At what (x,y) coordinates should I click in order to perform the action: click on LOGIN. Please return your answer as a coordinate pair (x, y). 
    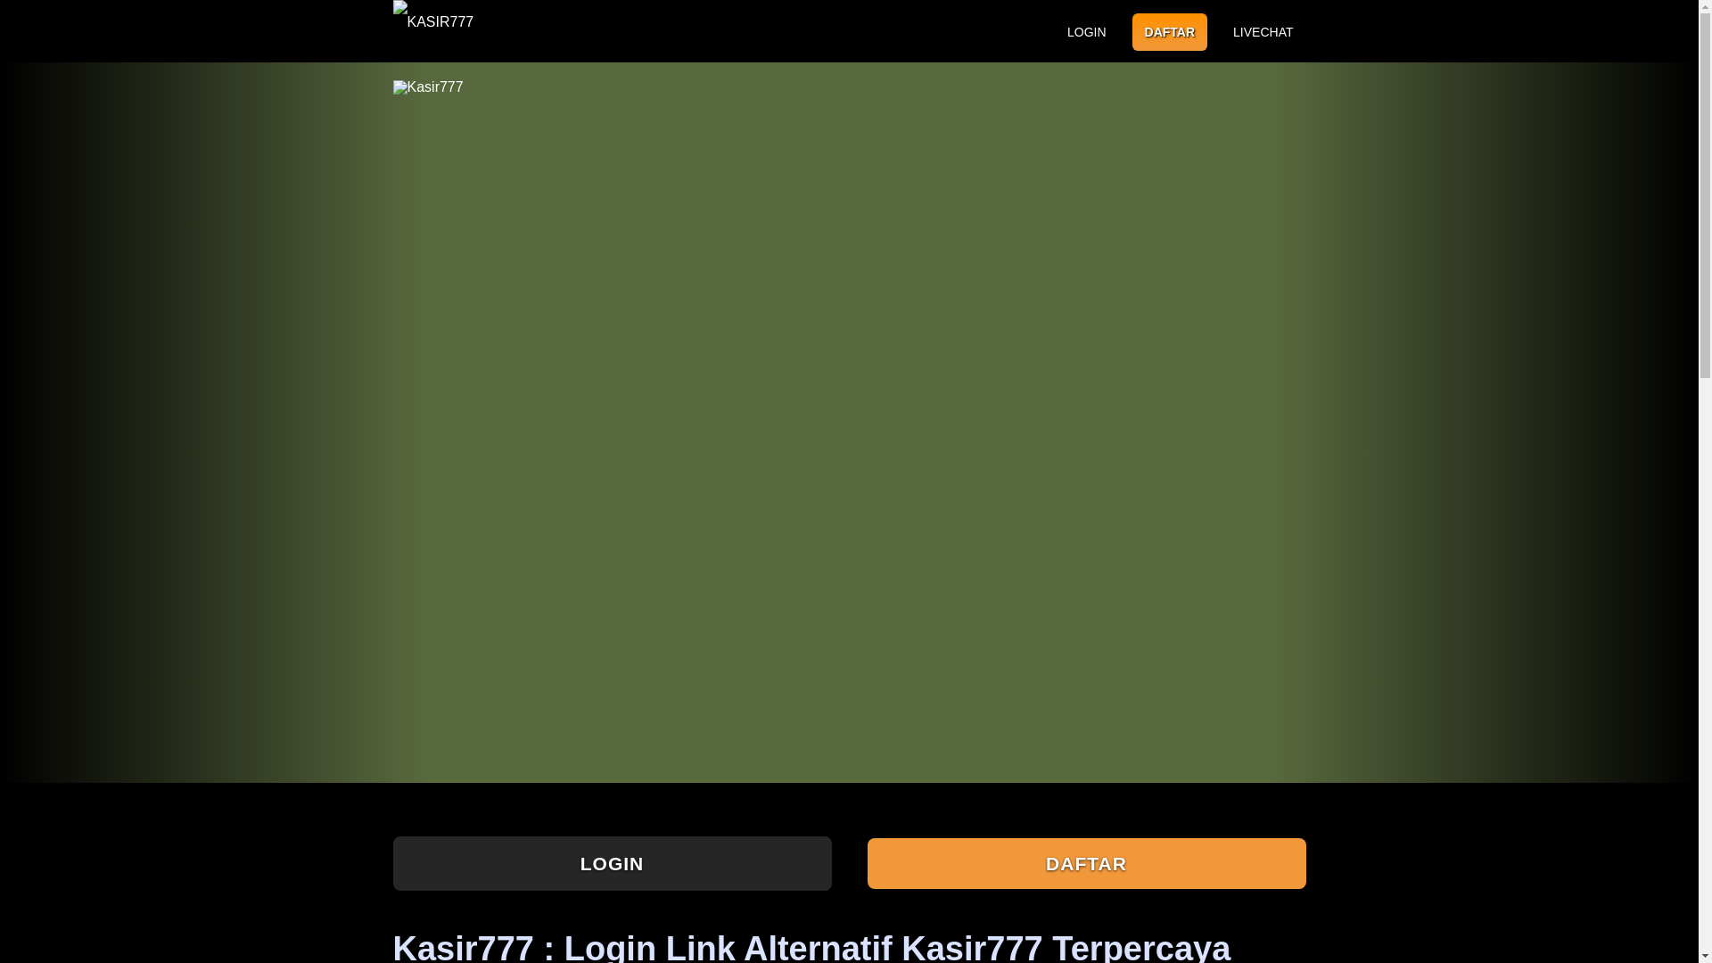
    Looking at the image, I should click on (611, 863).